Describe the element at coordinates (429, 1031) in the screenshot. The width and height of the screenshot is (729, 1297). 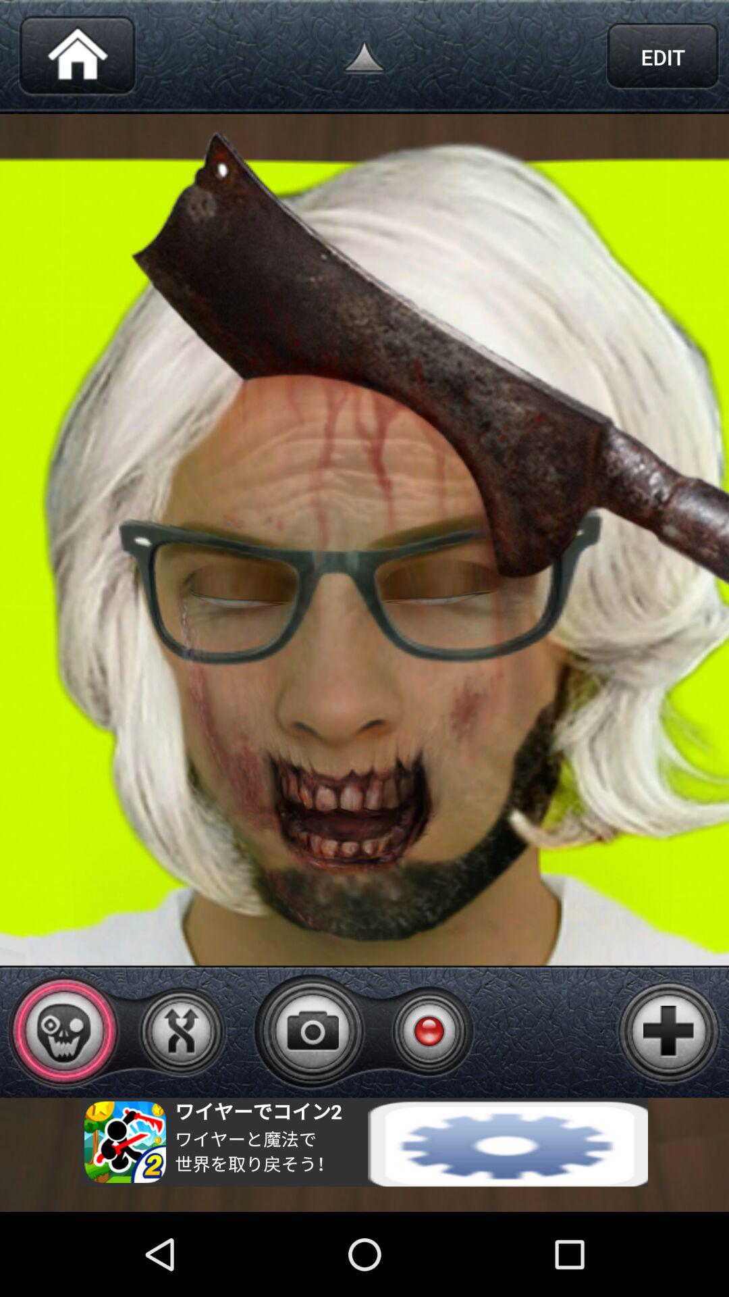
I see `video recording` at that location.